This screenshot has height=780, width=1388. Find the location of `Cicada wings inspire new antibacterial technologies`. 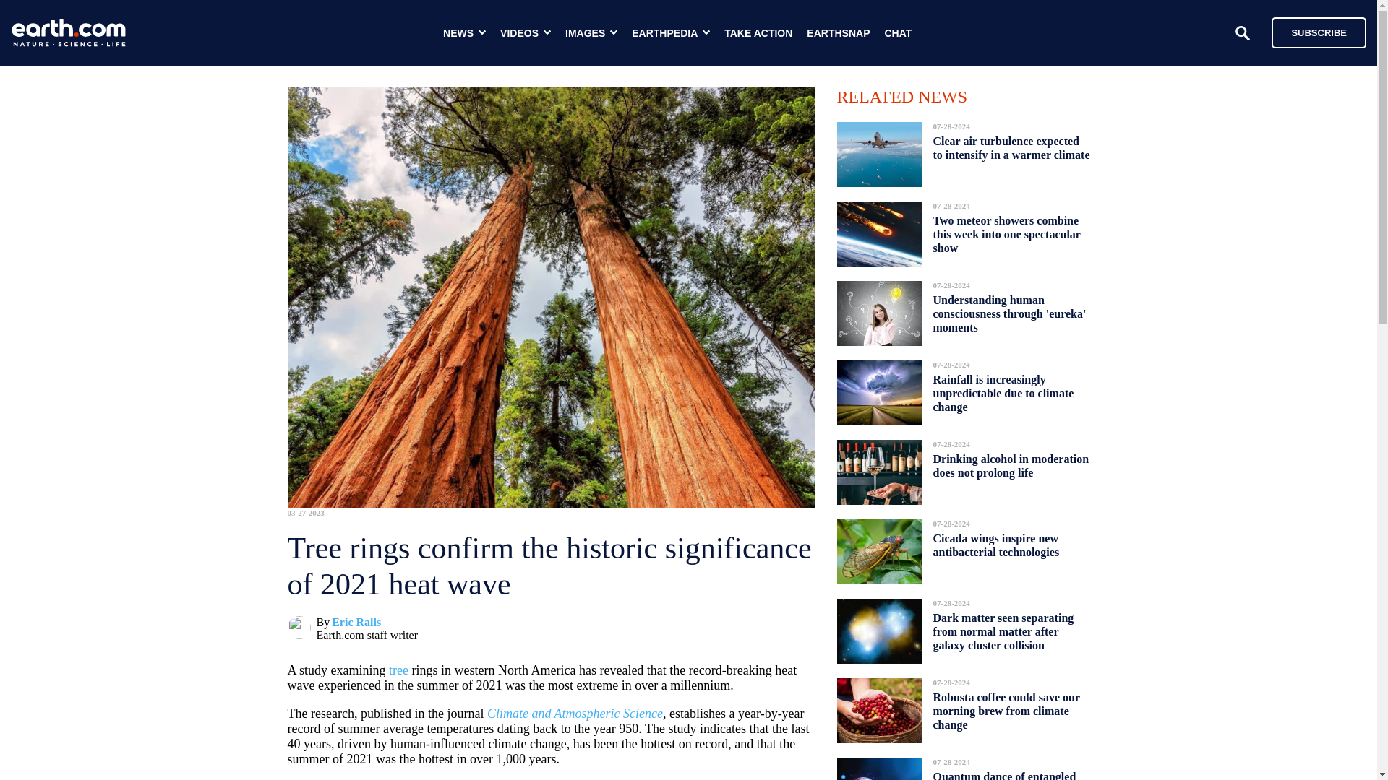

Cicada wings inspire new antibacterial technologies is located at coordinates (995, 545).